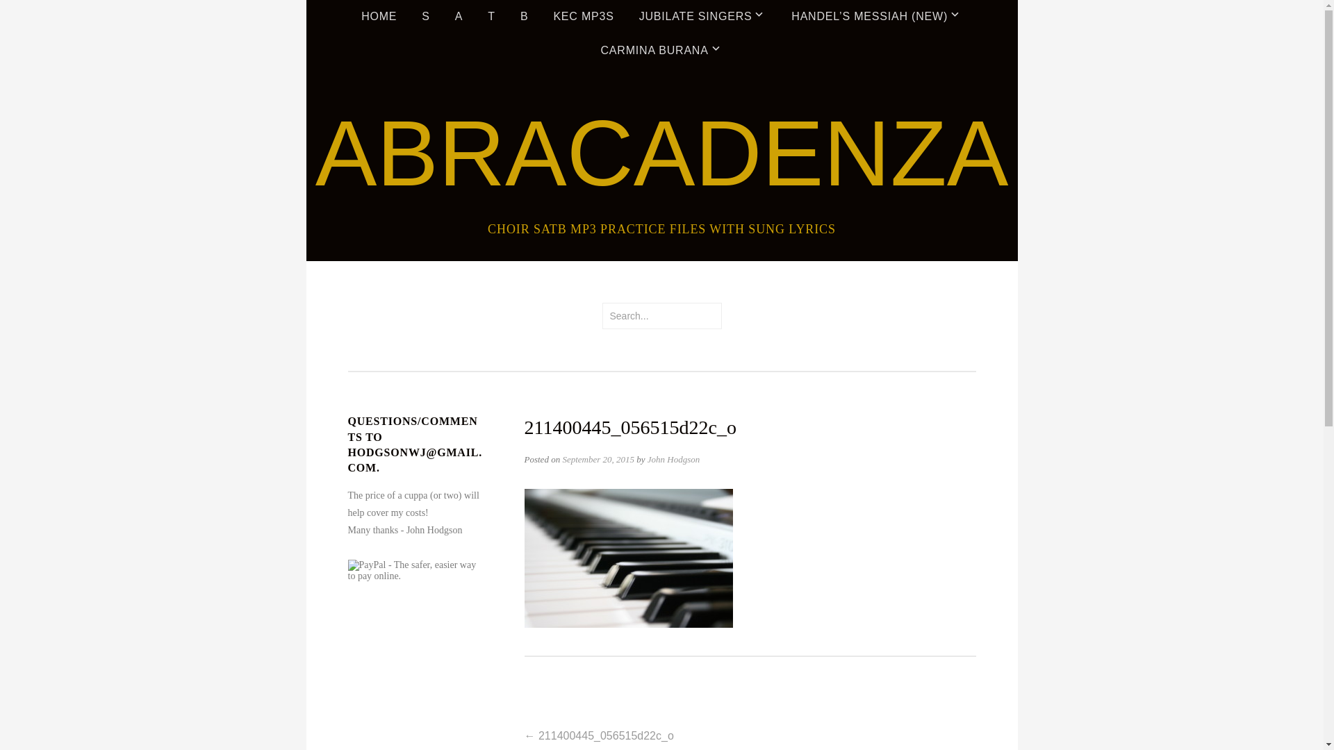 The image size is (1334, 750). What do you see at coordinates (584, 17) in the screenshot?
I see `KEC MP3S` at bounding box center [584, 17].